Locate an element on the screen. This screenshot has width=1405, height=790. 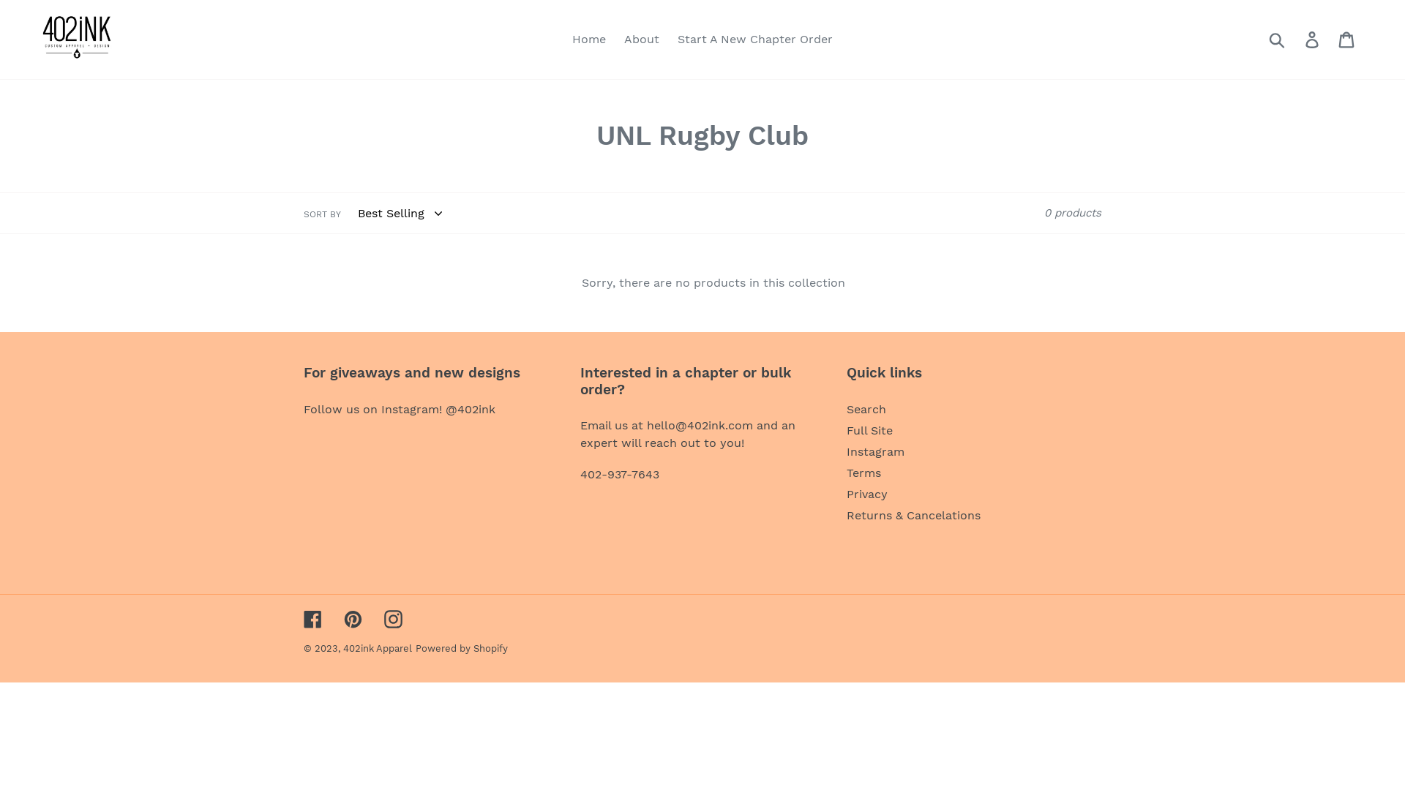
Full Site is located at coordinates (869, 430).